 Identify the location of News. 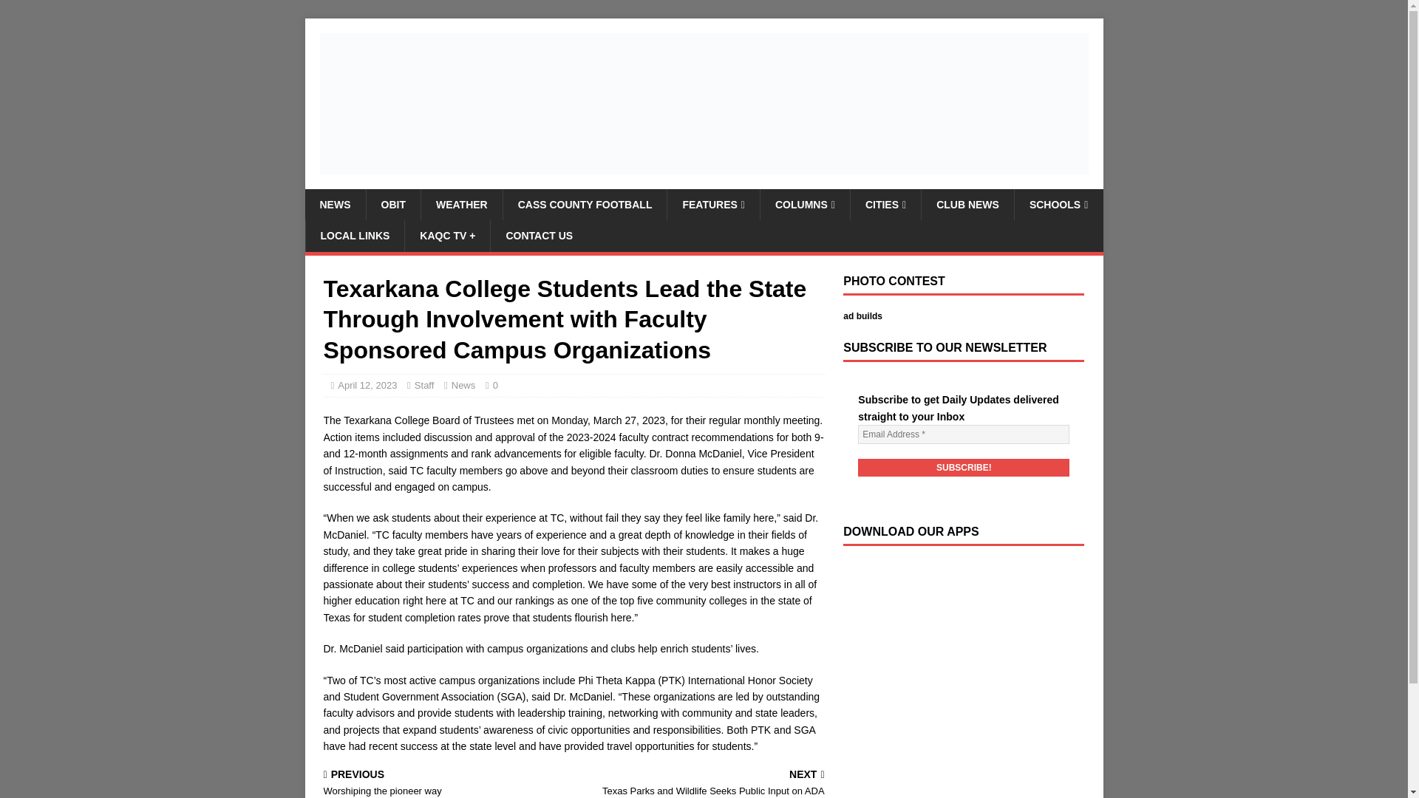
(463, 386).